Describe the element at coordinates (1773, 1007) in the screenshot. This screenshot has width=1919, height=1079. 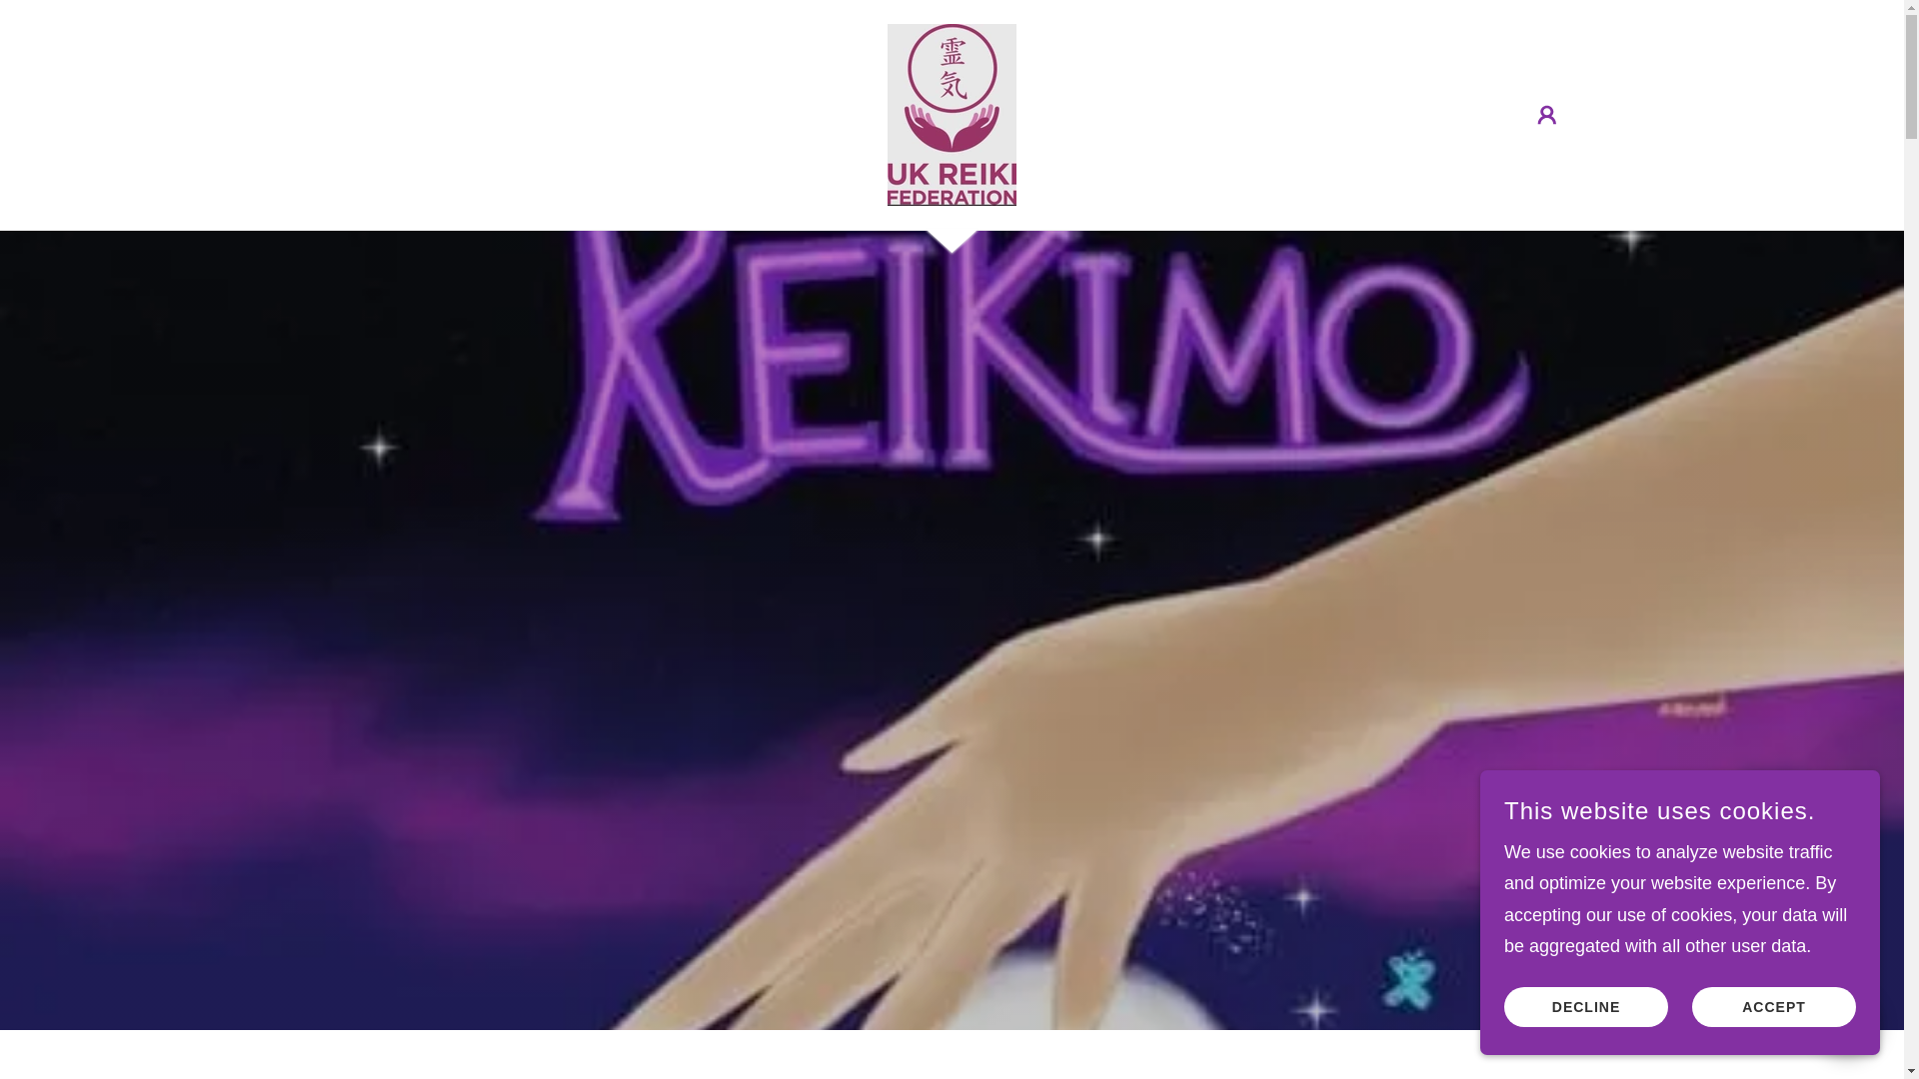
I see `DECLINE` at that location.